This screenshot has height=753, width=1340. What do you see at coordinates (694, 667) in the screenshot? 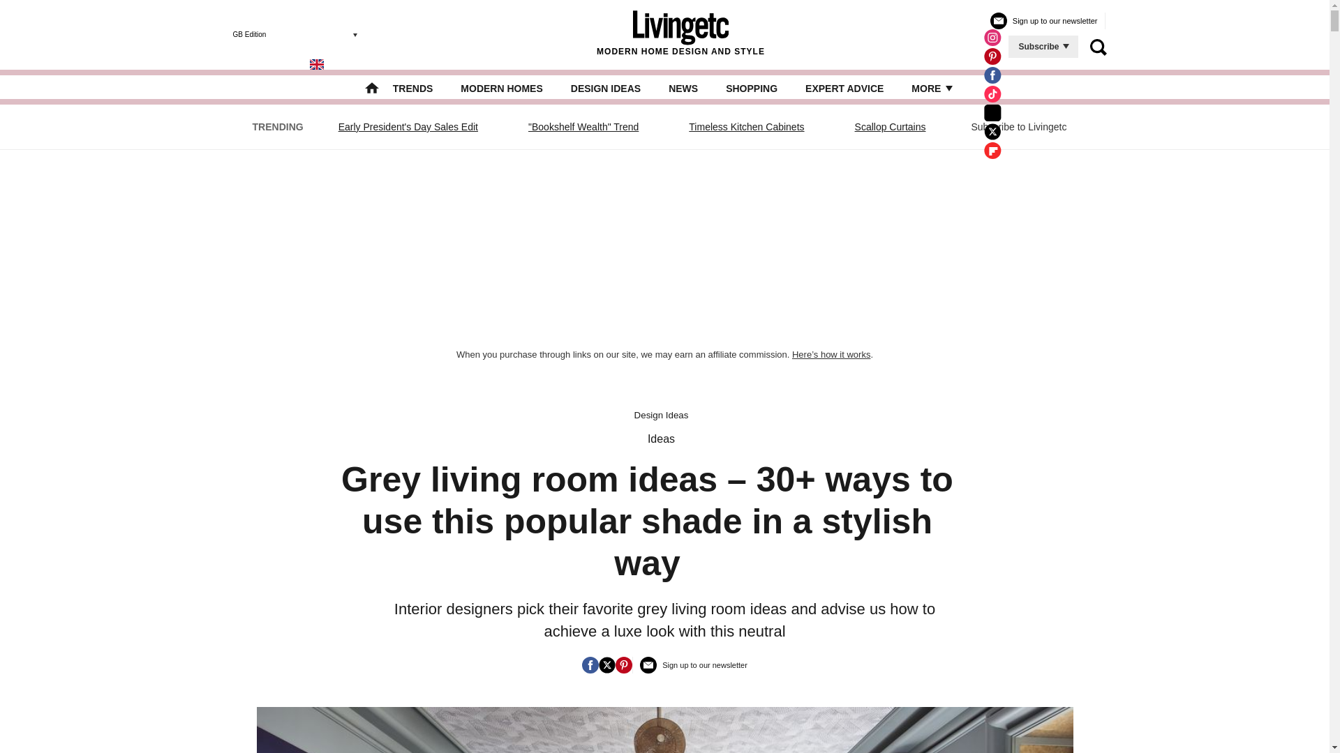
I see `Sign up to our newsletter` at bounding box center [694, 667].